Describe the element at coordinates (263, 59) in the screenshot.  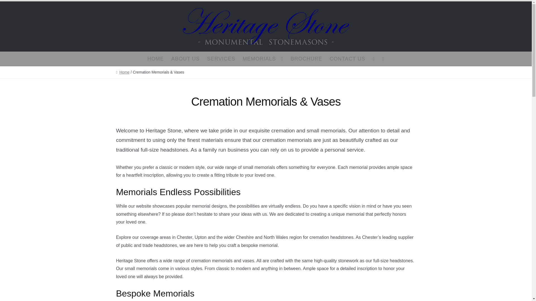
I see `MEMORIALS` at that location.